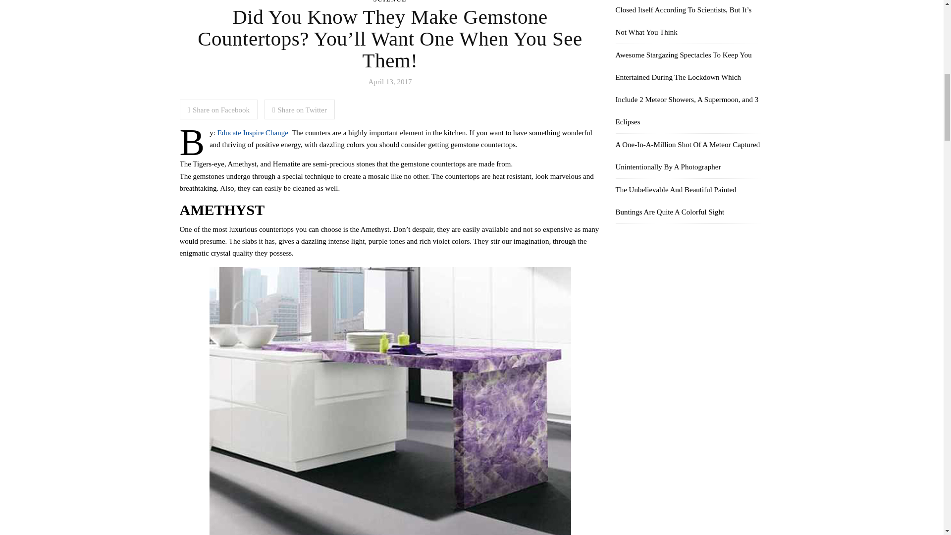  Describe the element at coordinates (218, 109) in the screenshot. I see `Share on Facebook` at that location.